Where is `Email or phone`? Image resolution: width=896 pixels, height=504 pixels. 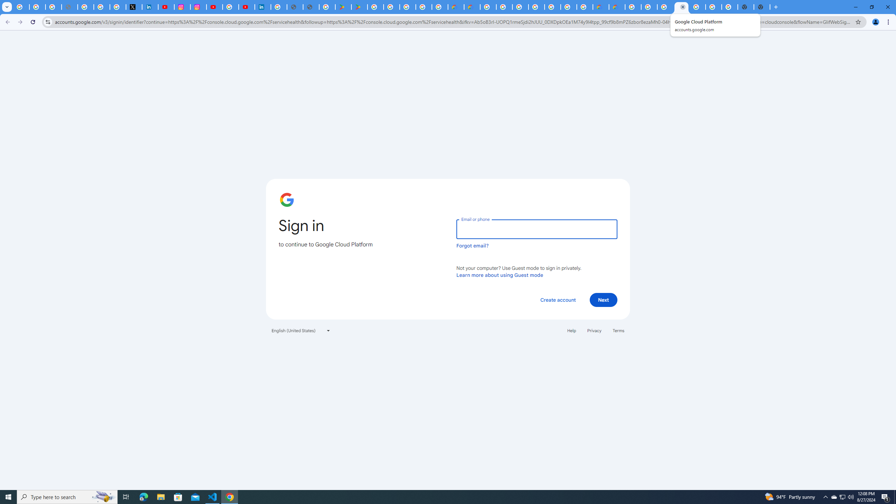
Email or phone is located at coordinates (537, 229).